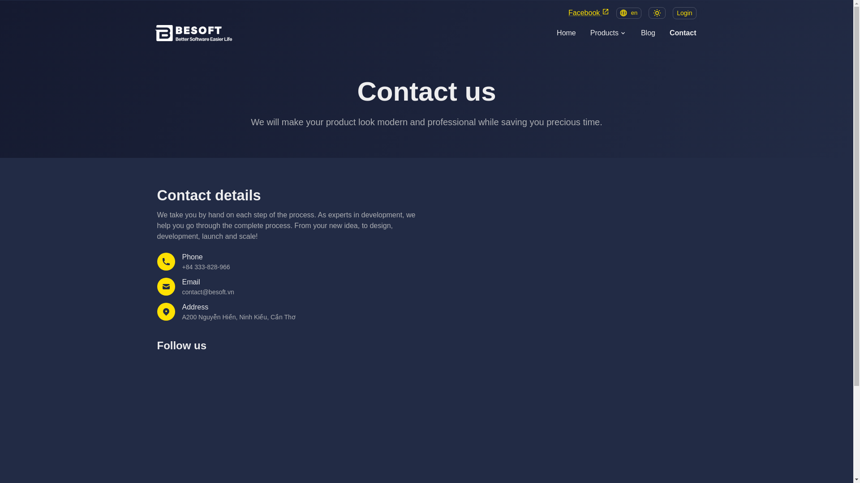 This screenshot has width=860, height=483. Describe the element at coordinates (683, 33) in the screenshot. I see `Contact` at that location.